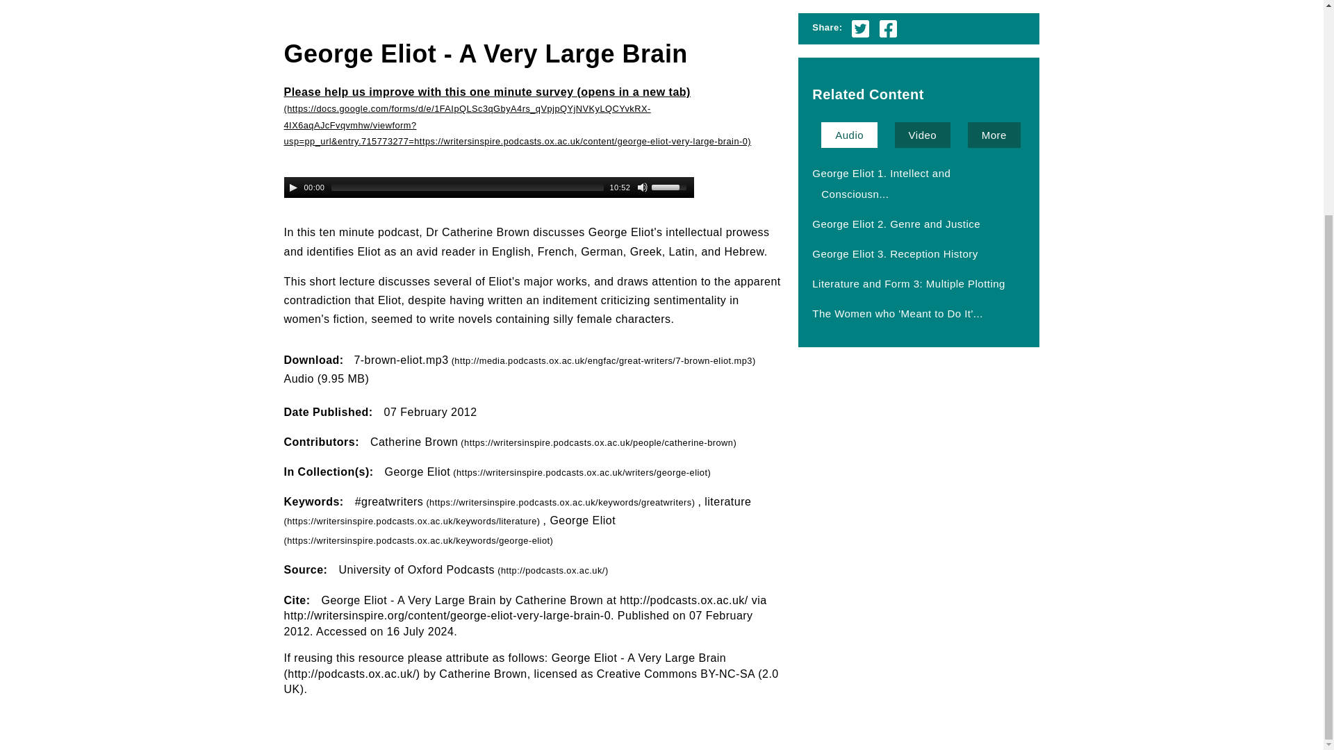  I want to click on literature, so click(517, 511).